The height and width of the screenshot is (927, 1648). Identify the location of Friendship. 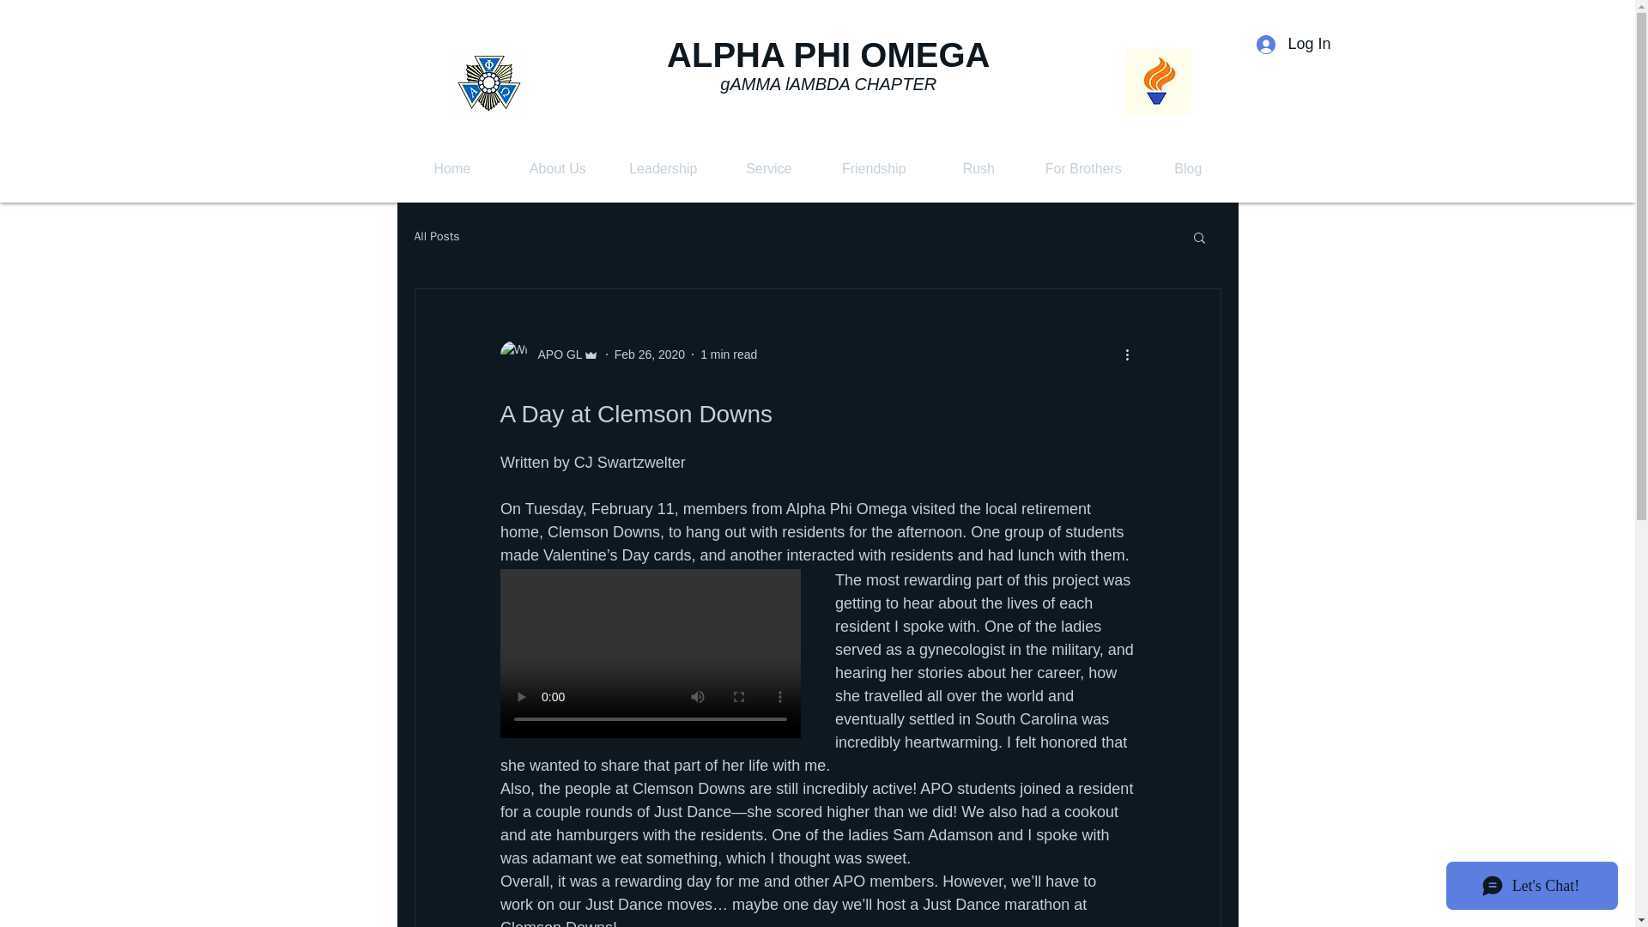
(874, 168).